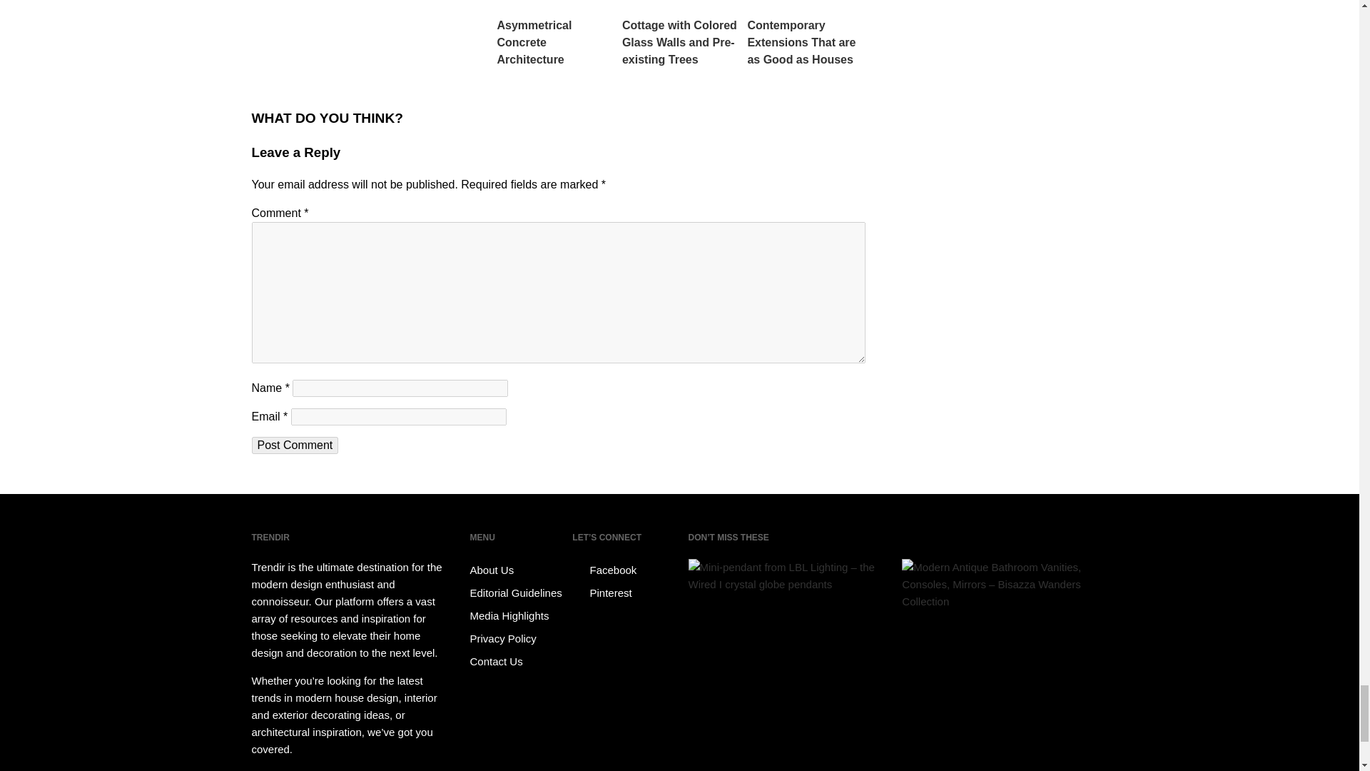  What do you see at coordinates (519, 570) in the screenshot?
I see `About Us - Trendir` at bounding box center [519, 570].